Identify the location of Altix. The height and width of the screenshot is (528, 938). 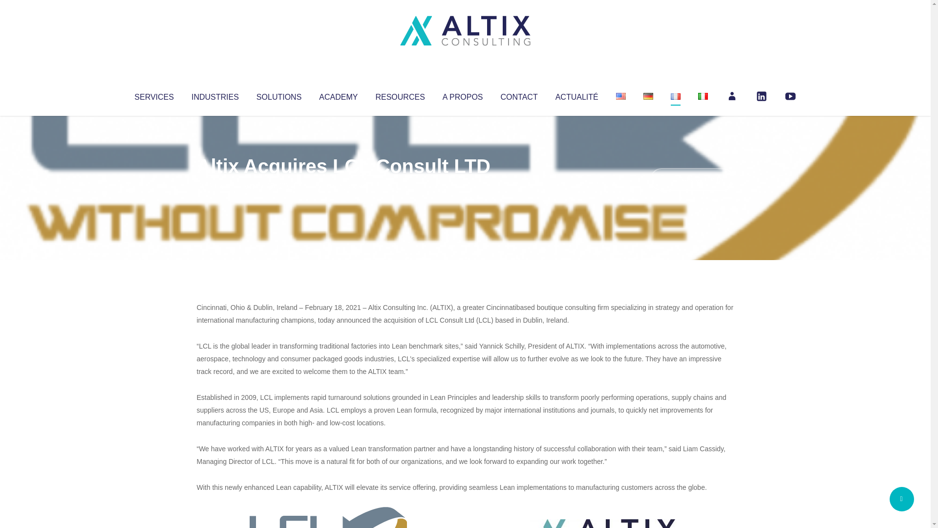
(215, 186).